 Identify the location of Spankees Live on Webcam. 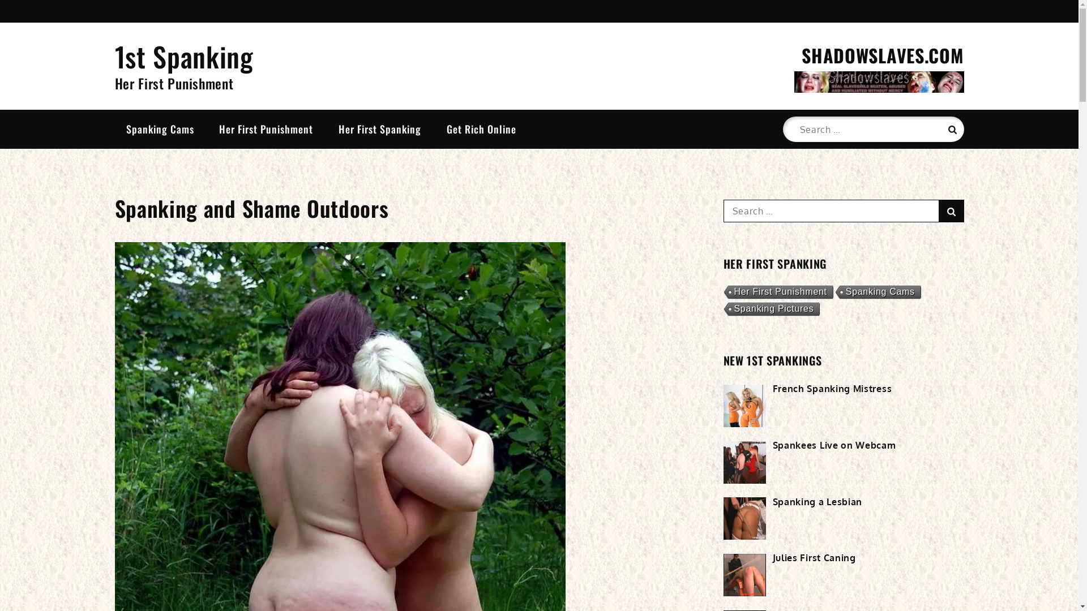
(834, 445).